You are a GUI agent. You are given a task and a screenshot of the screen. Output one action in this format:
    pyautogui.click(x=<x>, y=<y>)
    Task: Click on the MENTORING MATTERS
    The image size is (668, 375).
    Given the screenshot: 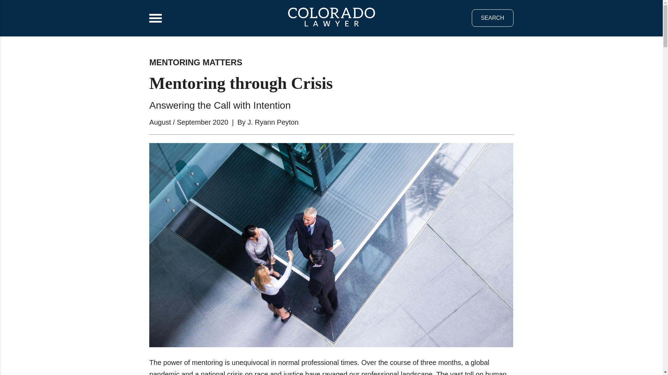 What is the action you would take?
    pyautogui.click(x=196, y=62)
    